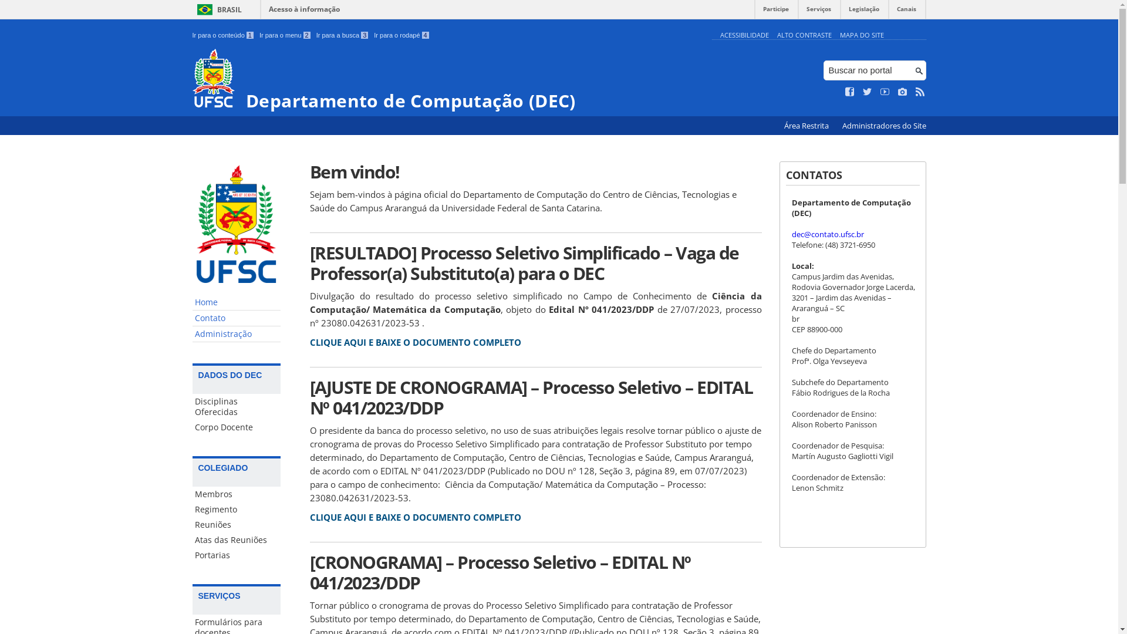 The height and width of the screenshot is (634, 1127). What do you see at coordinates (237, 303) in the screenshot?
I see `Home` at bounding box center [237, 303].